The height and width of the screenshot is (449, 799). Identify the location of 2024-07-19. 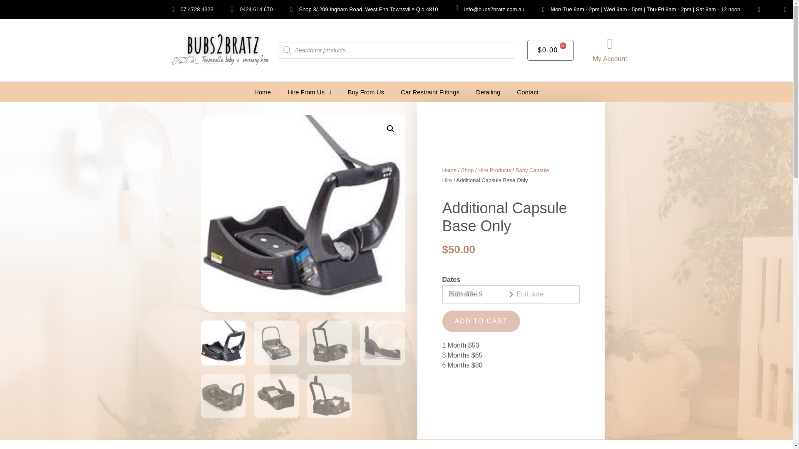
(477, 294).